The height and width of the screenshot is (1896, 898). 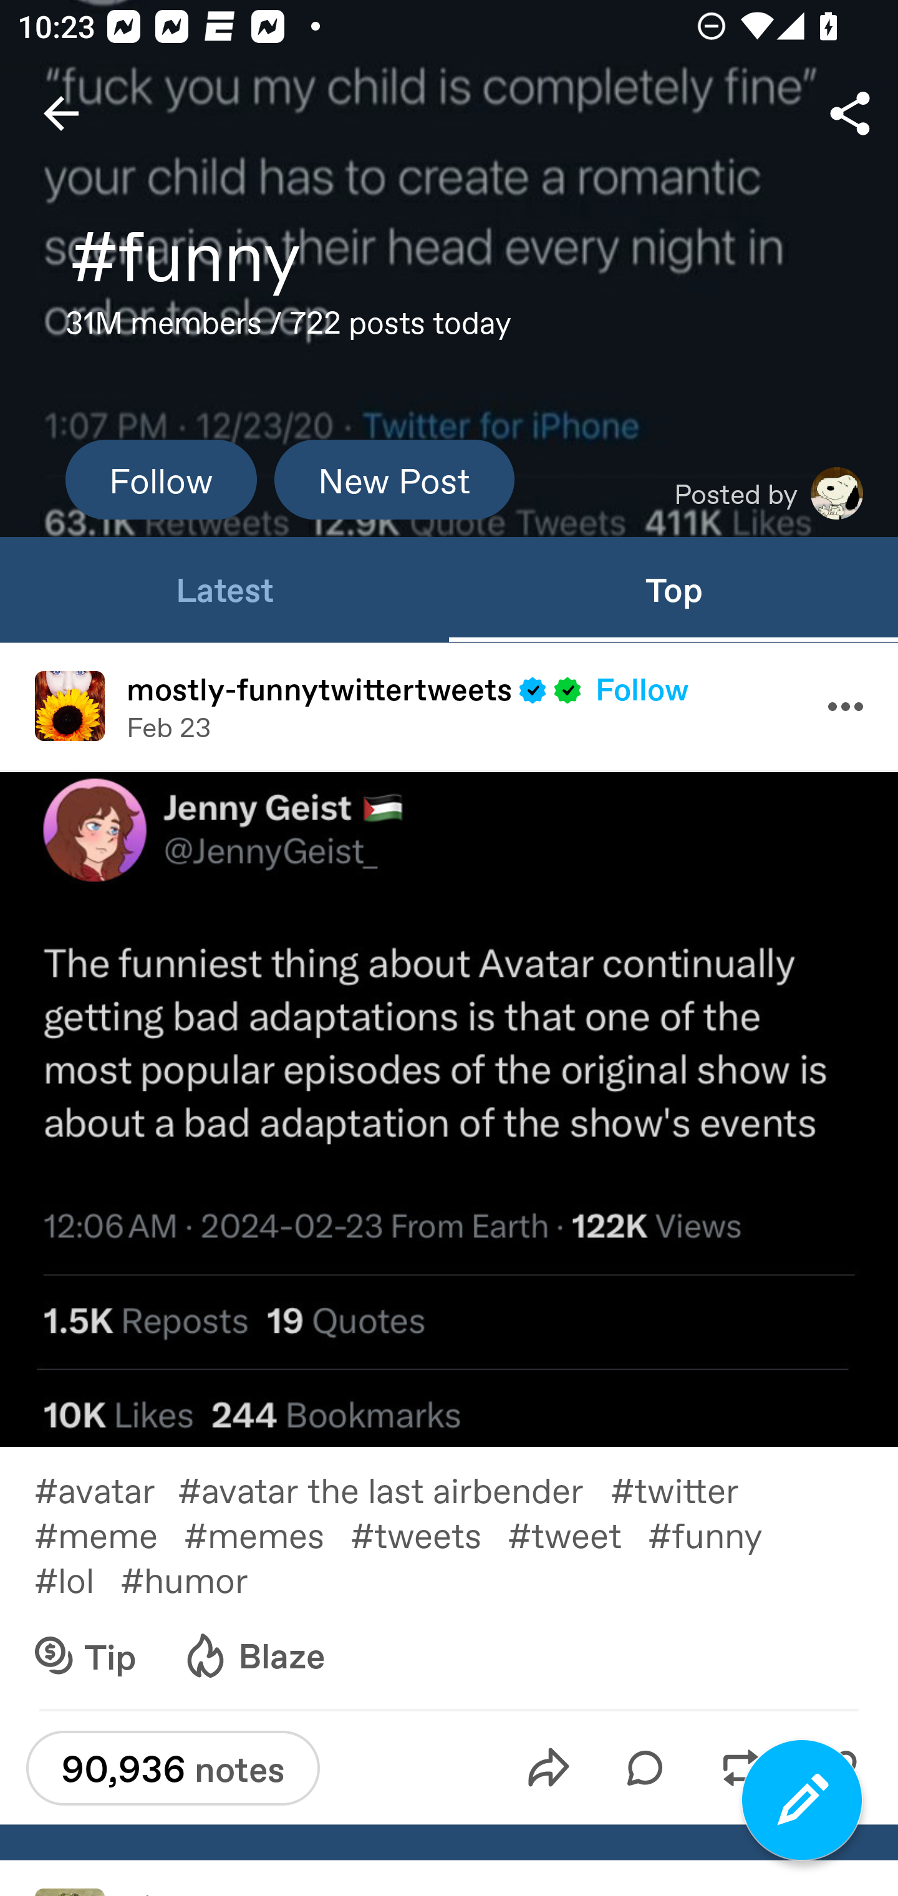 What do you see at coordinates (224, 589) in the screenshot?
I see `Latest` at bounding box center [224, 589].